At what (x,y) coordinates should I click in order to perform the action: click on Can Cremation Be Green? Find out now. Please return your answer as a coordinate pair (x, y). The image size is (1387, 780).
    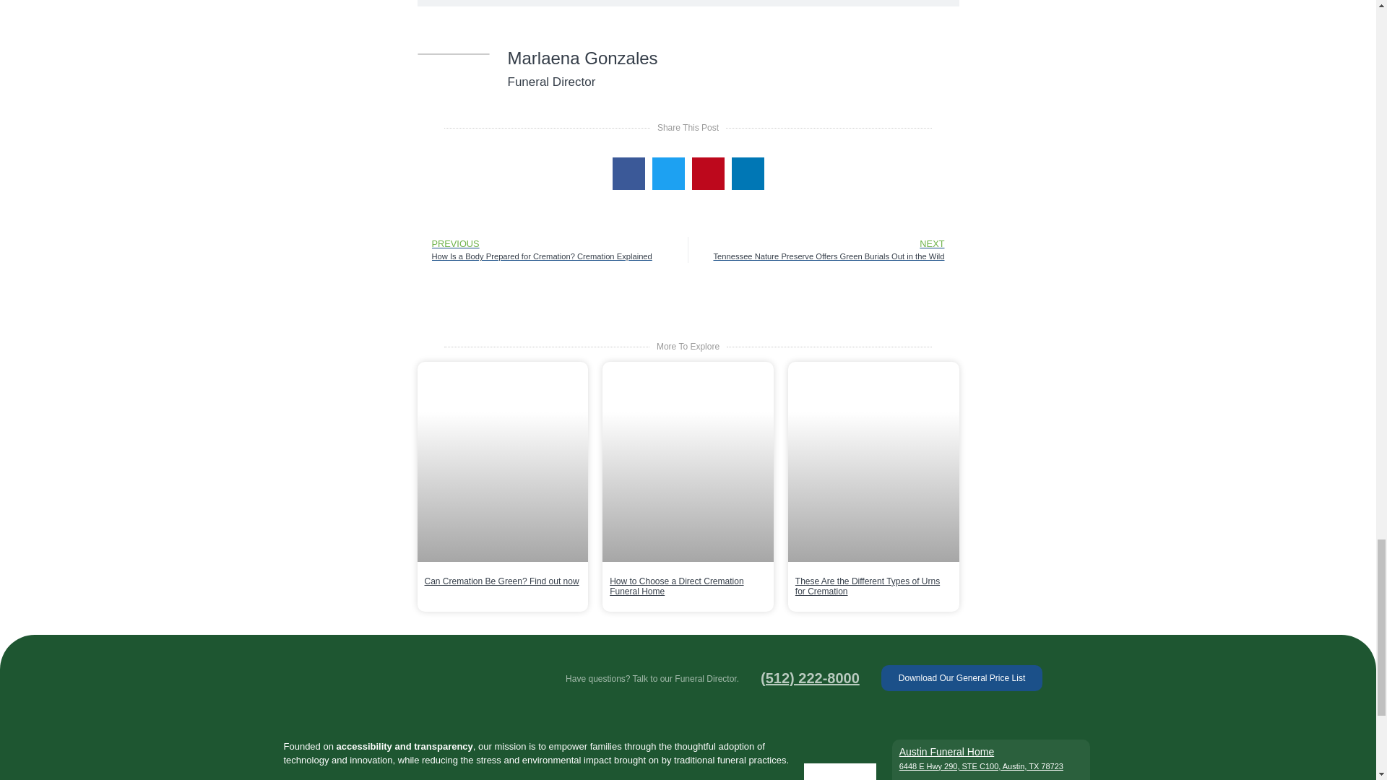
    Looking at the image, I should click on (501, 581).